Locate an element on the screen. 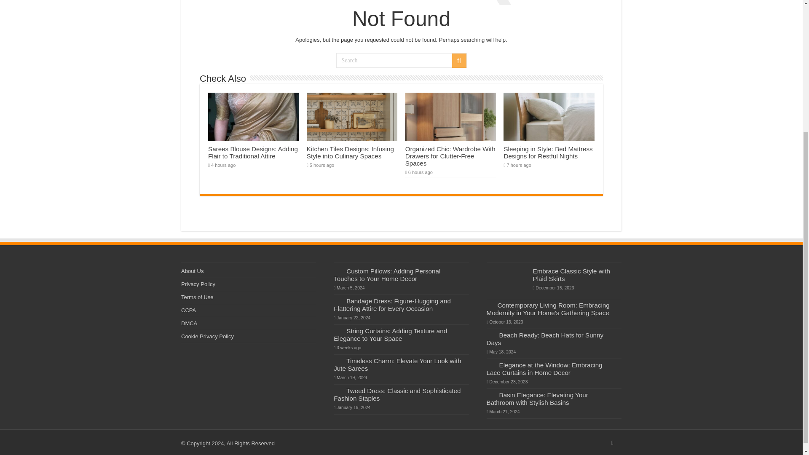  Sarees Blouse Designs: Adding Flair to Traditional Attire is located at coordinates (253, 153).